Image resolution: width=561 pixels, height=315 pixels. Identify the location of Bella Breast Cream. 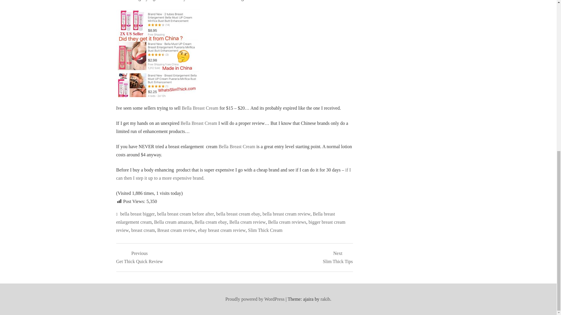
(200, 108).